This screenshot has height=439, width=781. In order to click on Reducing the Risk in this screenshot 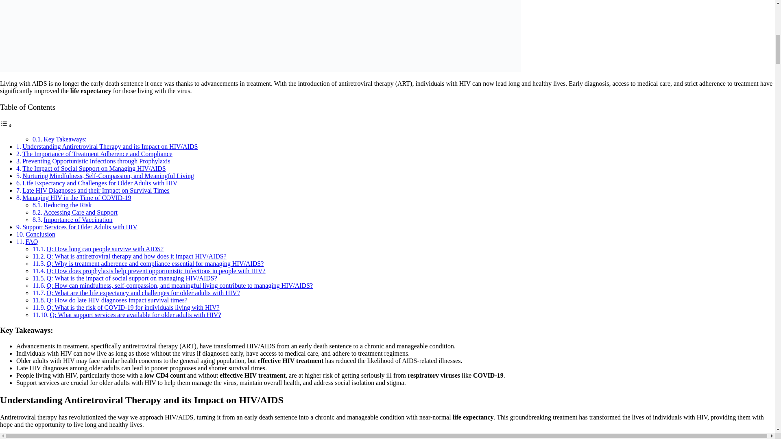, I will do `click(68, 205)`.